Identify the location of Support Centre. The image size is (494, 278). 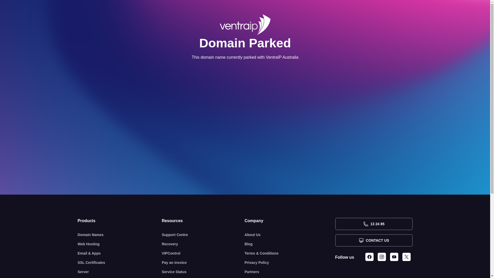
(203, 235).